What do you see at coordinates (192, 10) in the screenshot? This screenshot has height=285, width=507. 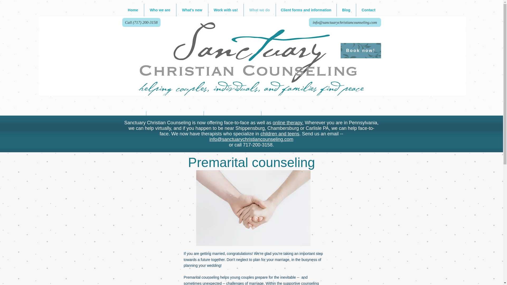 I see `What's new` at bounding box center [192, 10].